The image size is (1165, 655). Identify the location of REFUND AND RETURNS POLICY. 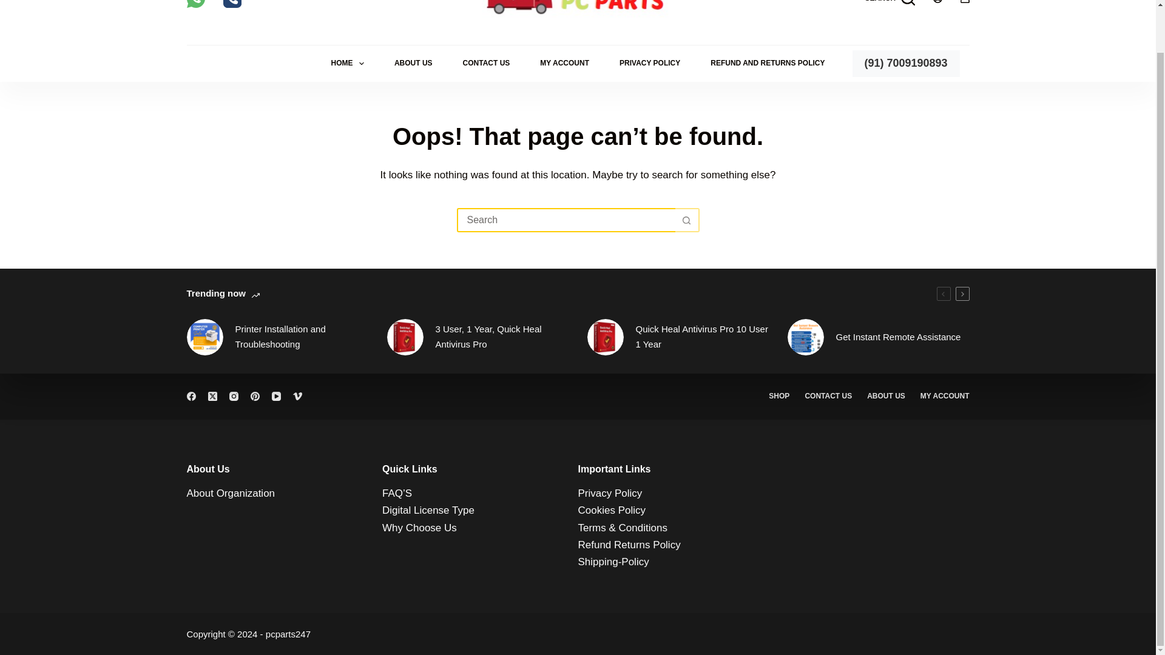
(768, 63).